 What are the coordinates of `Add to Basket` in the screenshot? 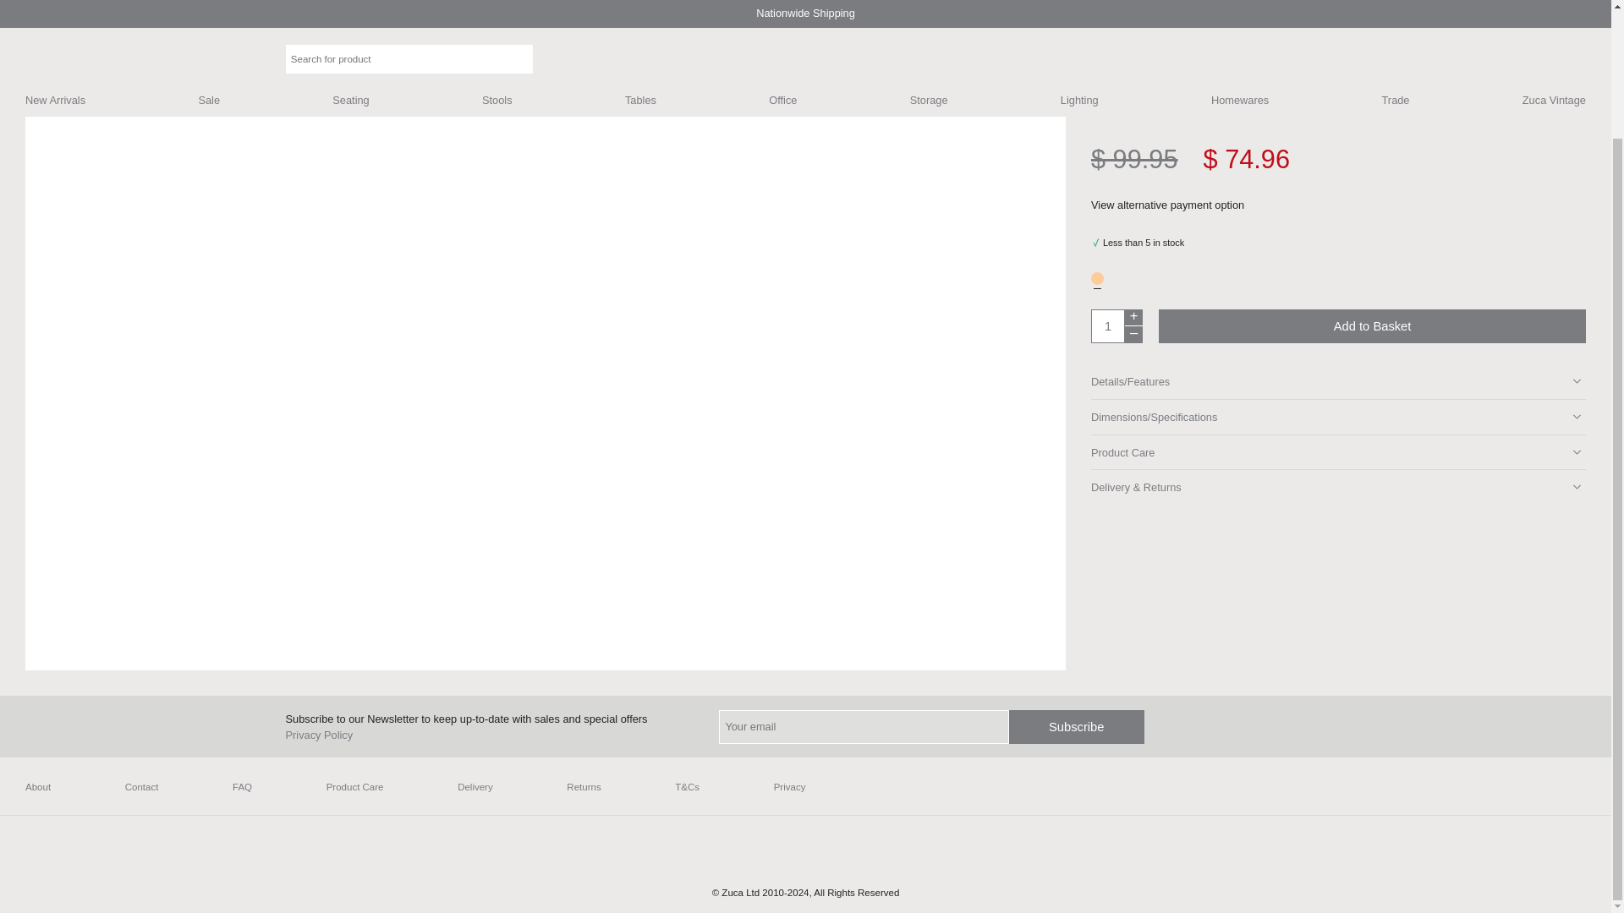 It's located at (1372, 326).